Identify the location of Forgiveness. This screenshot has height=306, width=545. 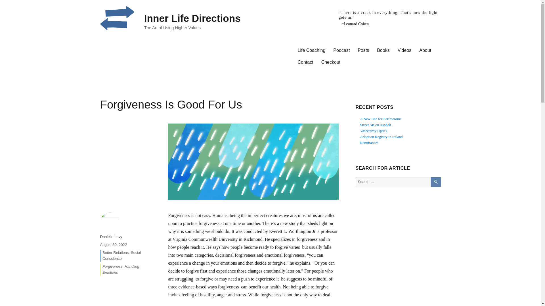
(112, 266).